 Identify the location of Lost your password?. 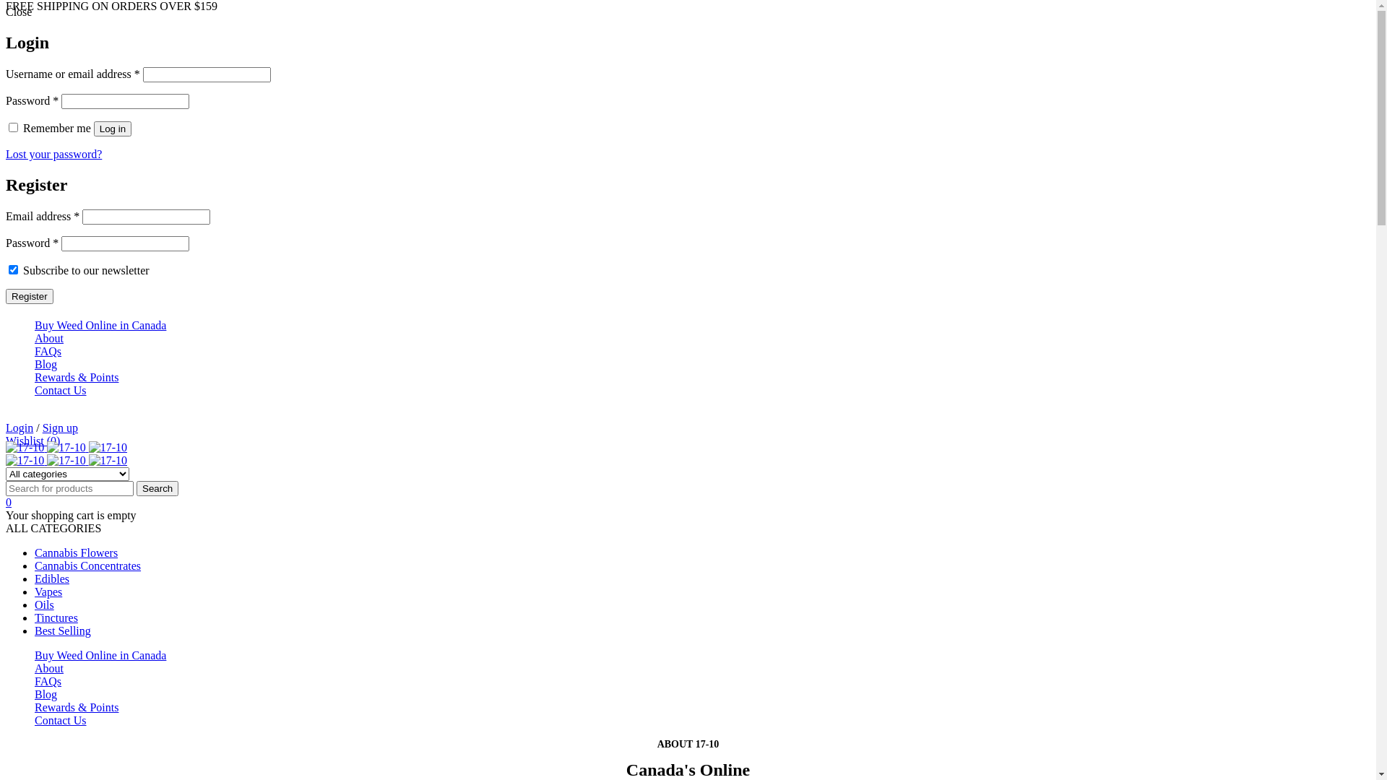
(53, 155).